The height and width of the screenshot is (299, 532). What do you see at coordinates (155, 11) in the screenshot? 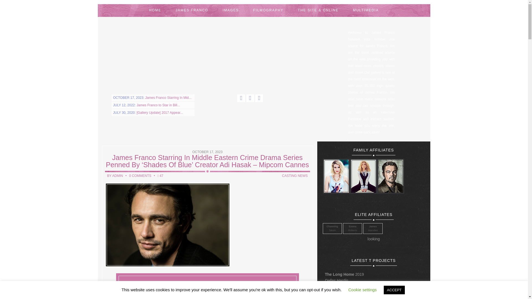
I see `HOME` at bounding box center [155, 11].